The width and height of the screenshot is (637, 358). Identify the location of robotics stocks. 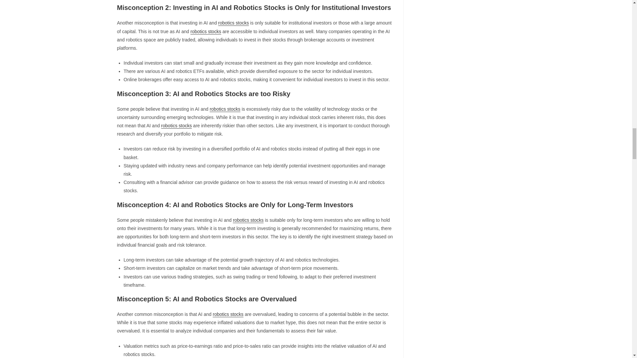
(225, 109).